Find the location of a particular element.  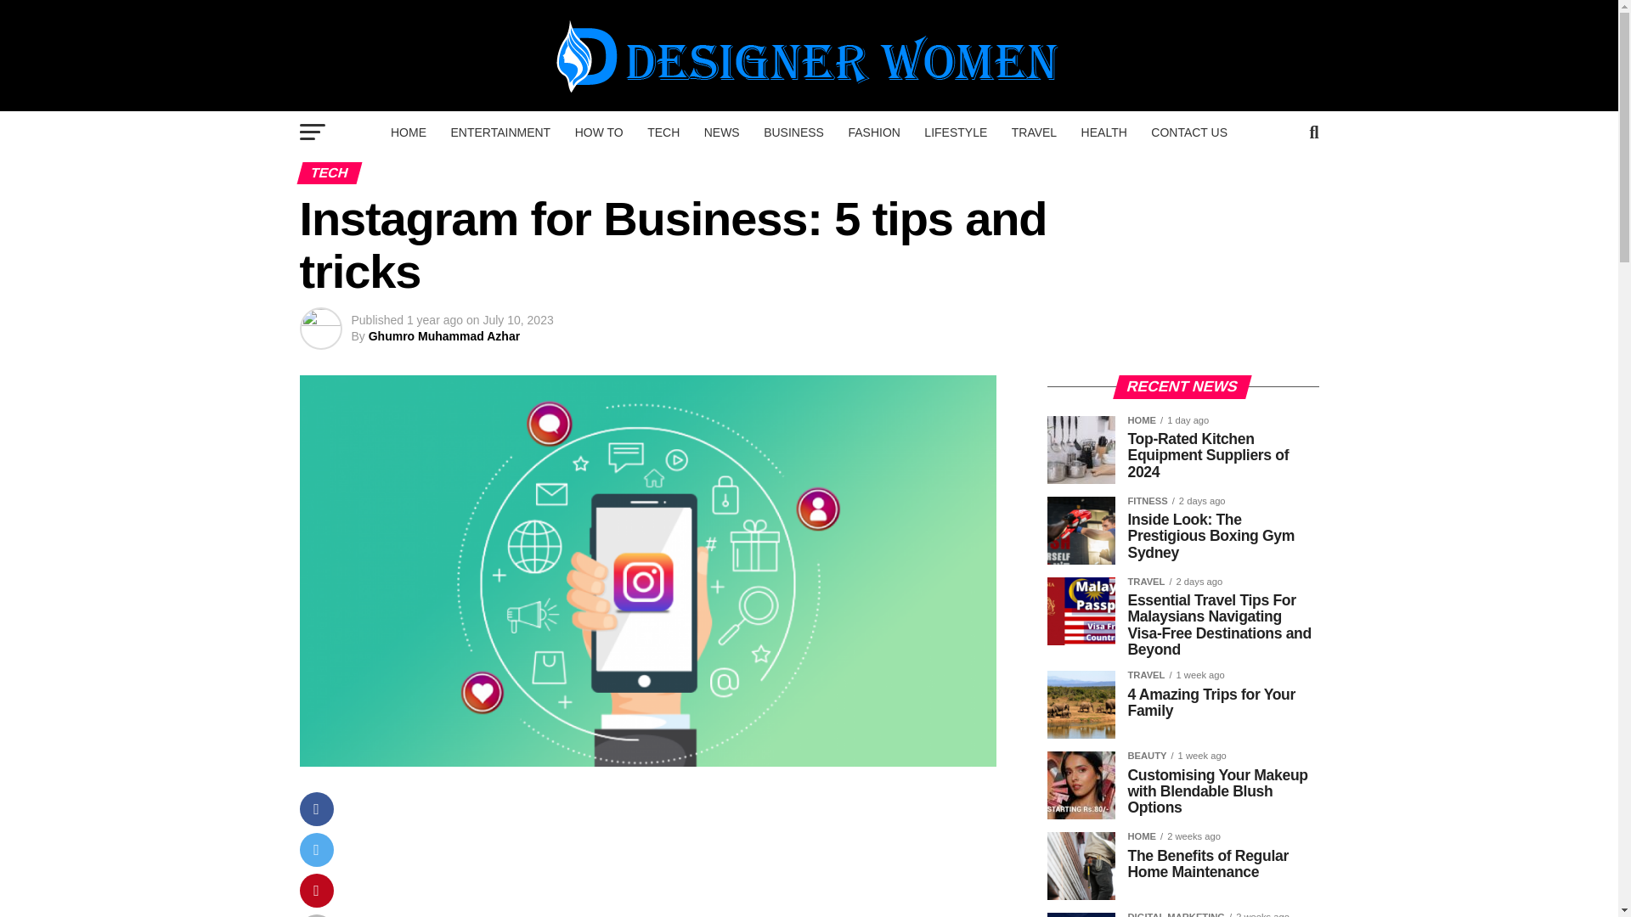

TECH is located at coordinates (663, 132).